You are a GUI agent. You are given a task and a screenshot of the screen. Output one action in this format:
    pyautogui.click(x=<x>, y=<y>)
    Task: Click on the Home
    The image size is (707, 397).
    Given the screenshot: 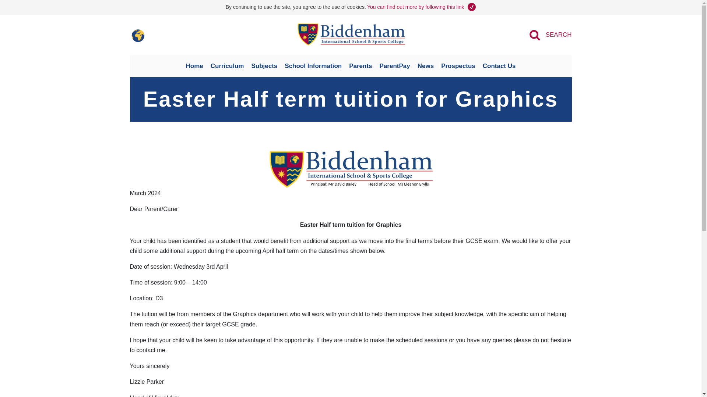 What is the action you would take?
    pyautogui.click(x=194, y=66)
    